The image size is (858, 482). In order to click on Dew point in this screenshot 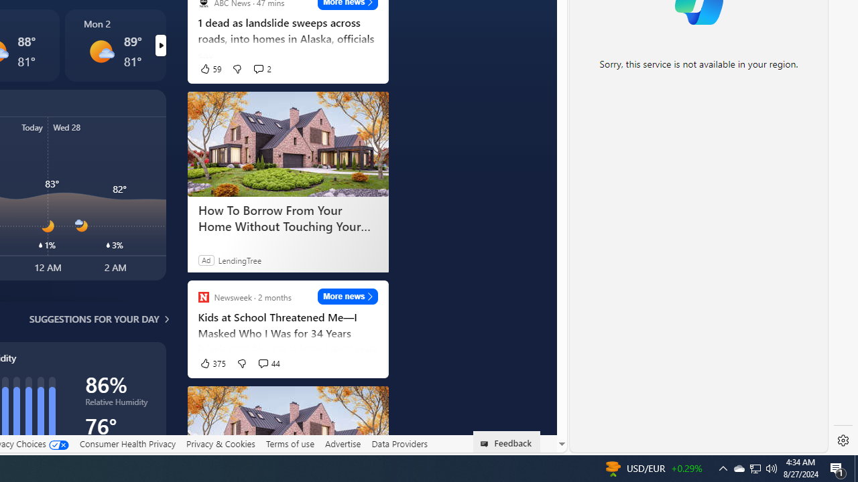, I will do `click(118, 446)`.